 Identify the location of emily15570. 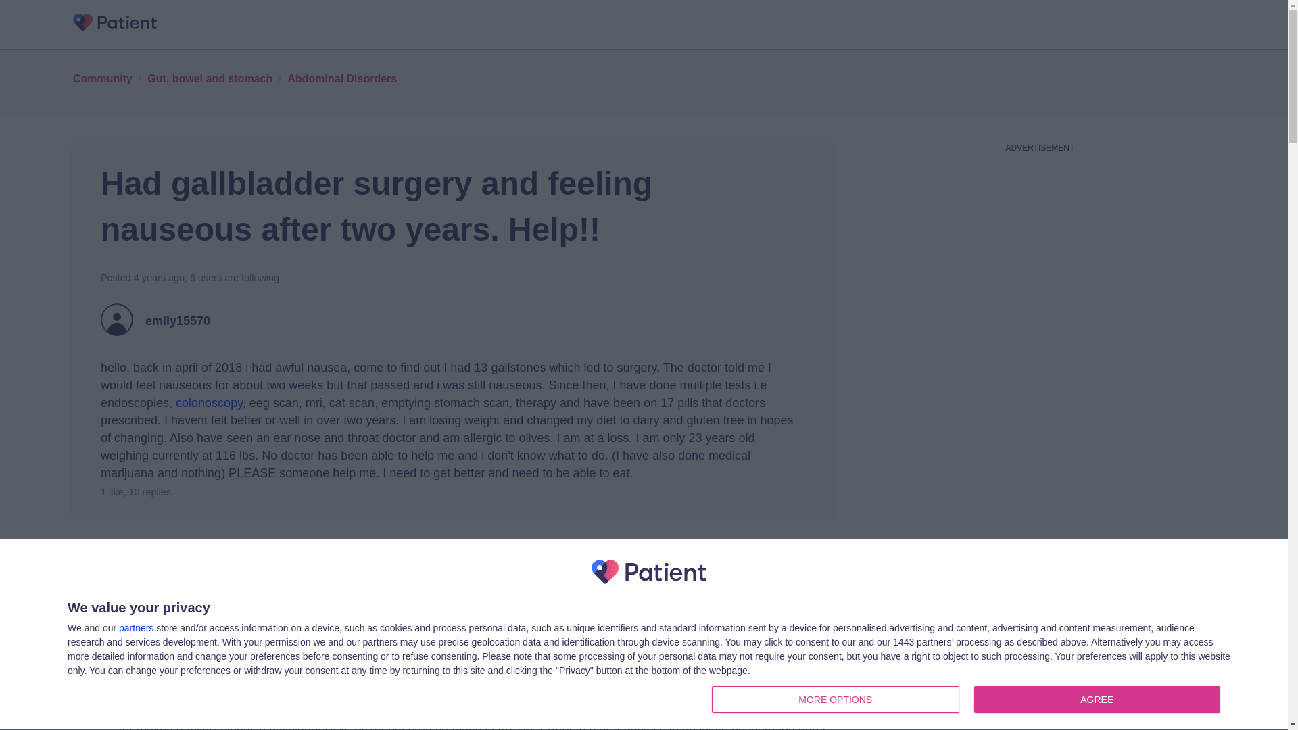
(178, 322).